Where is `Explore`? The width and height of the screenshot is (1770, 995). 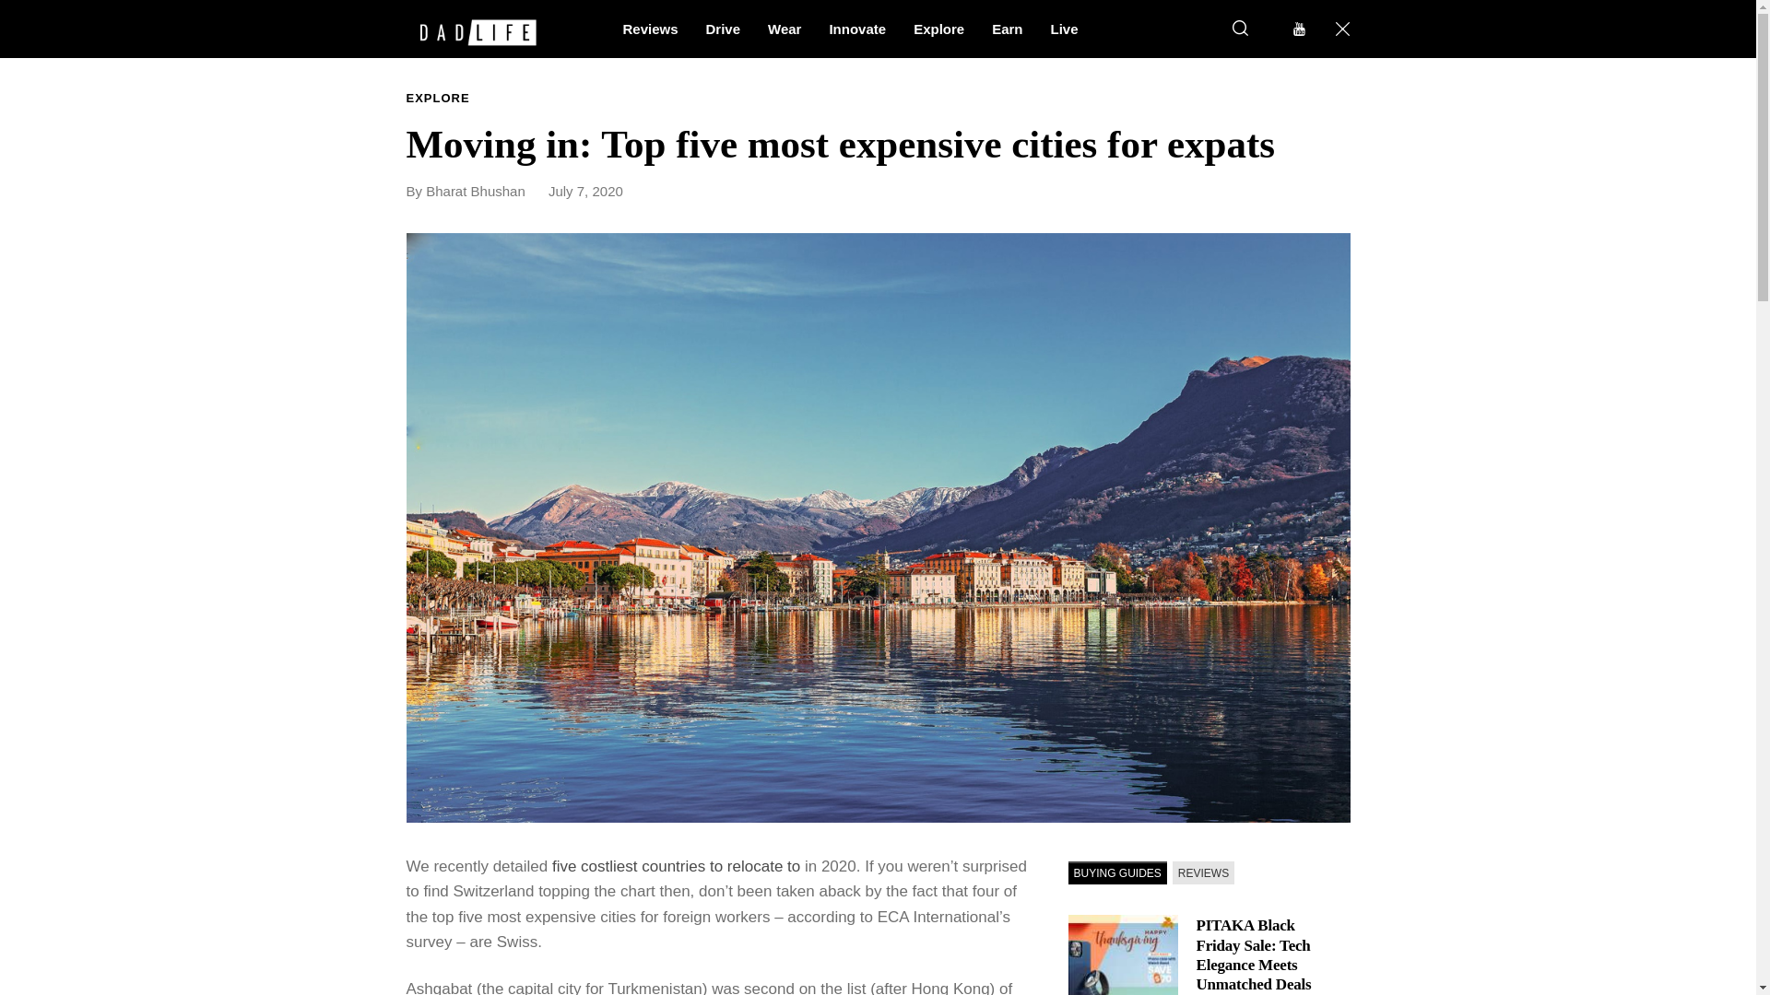
Explore is located at coordinates (938, 28).